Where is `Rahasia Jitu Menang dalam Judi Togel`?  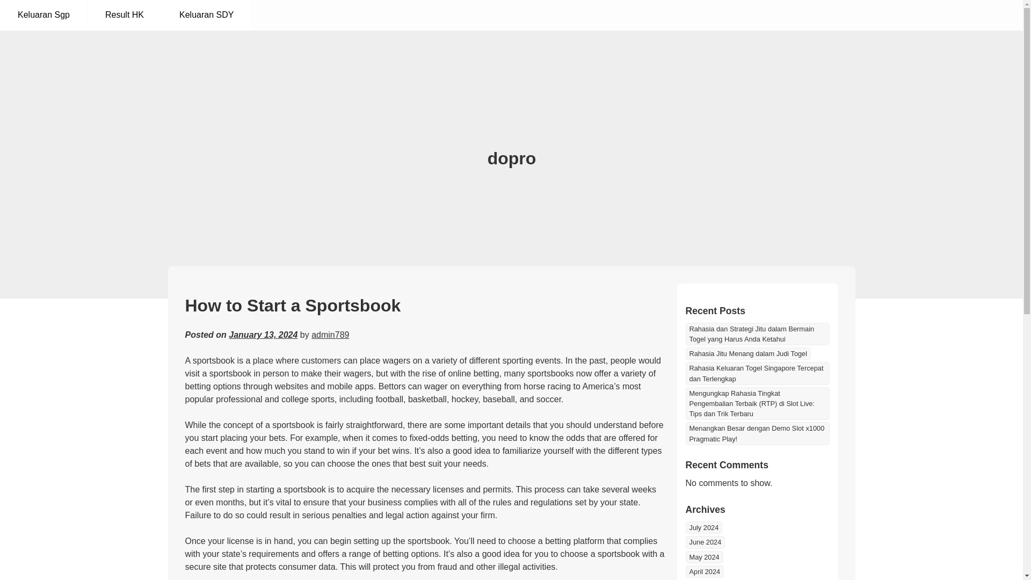
Rahasia Jitu Menang dalam Judi Togel is located at coordinates (747, 353).